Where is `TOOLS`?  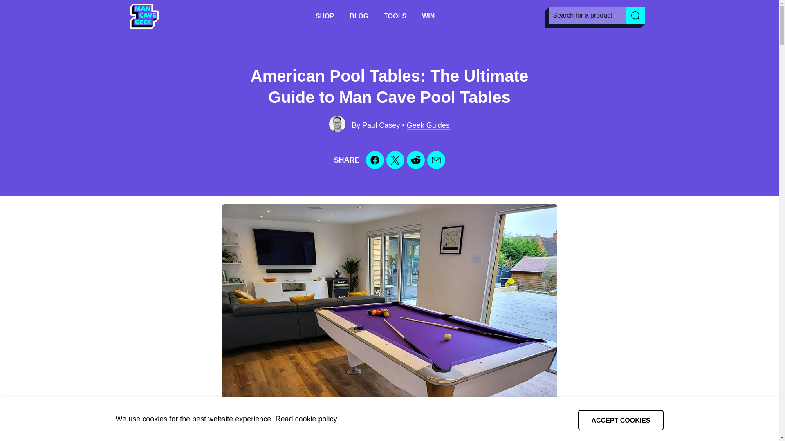 TOOLS is located at coordinates (395, 16).